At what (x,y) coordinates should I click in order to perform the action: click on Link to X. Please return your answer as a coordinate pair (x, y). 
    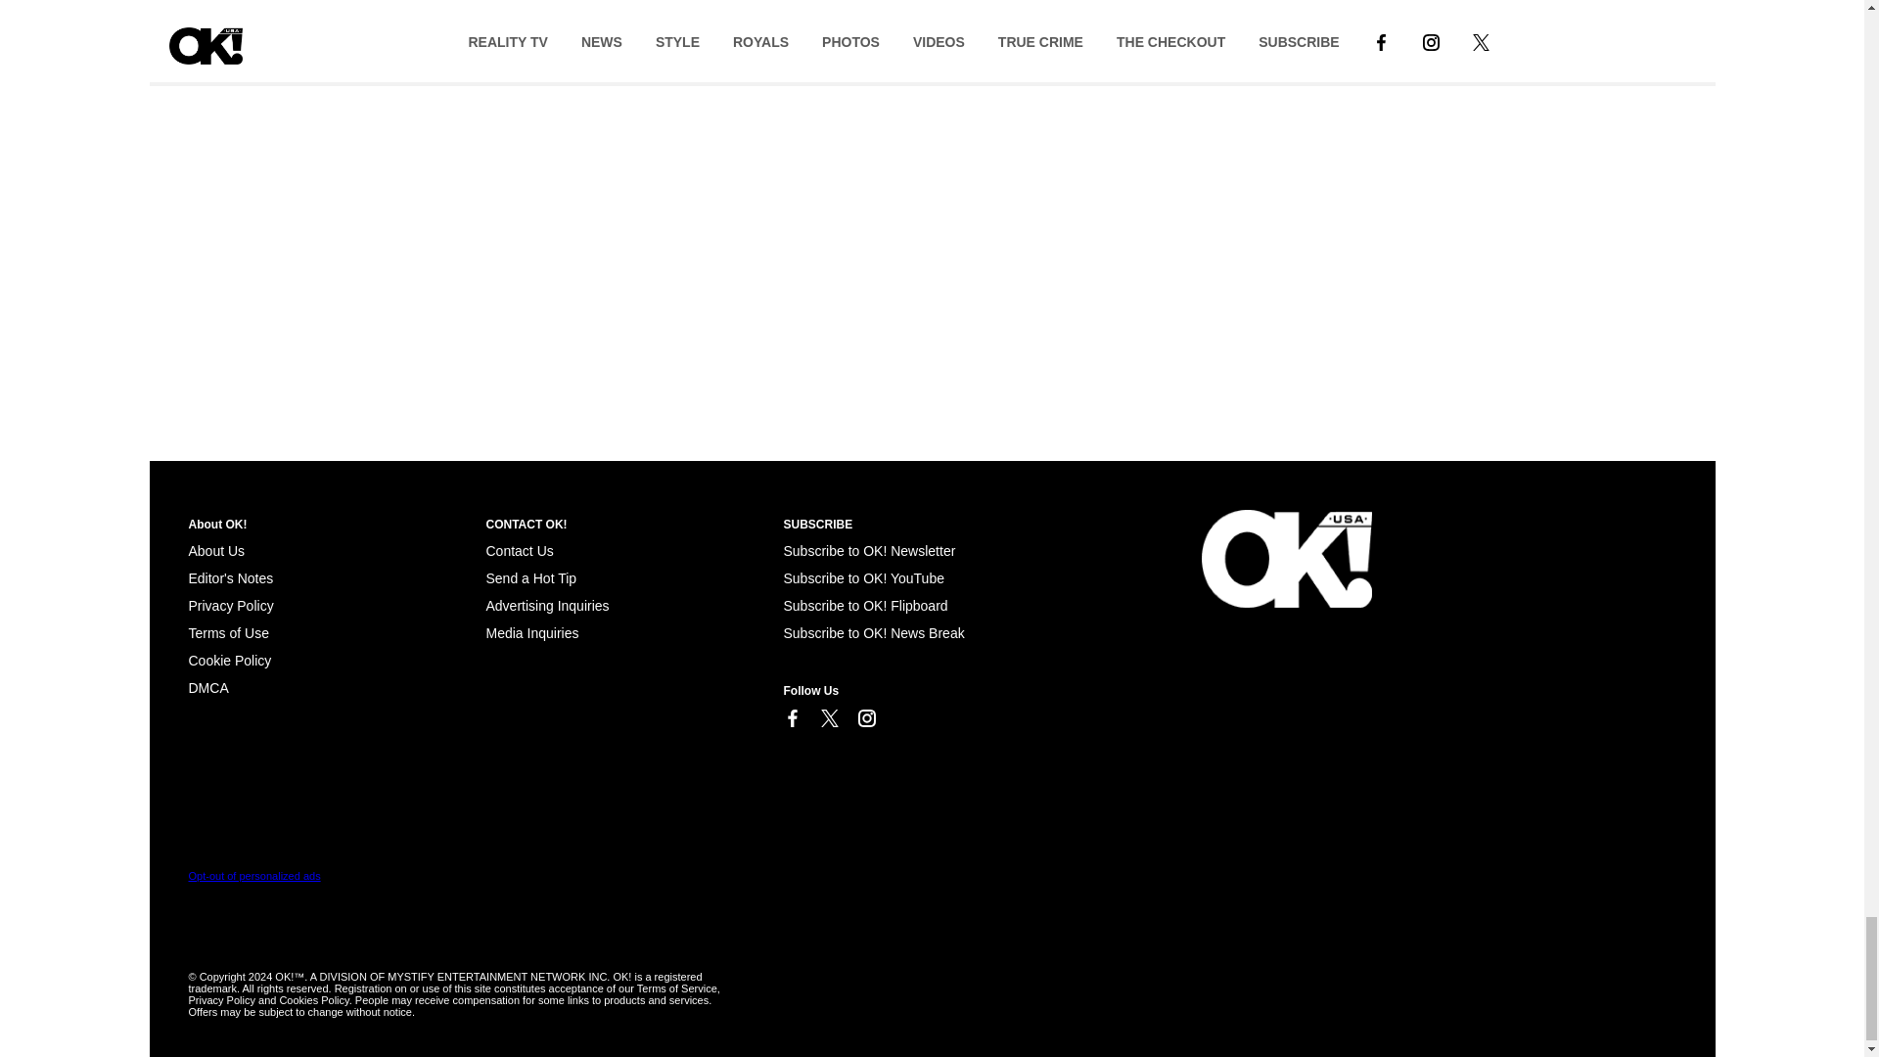
    Looking at the image, I should click on (828, 718).